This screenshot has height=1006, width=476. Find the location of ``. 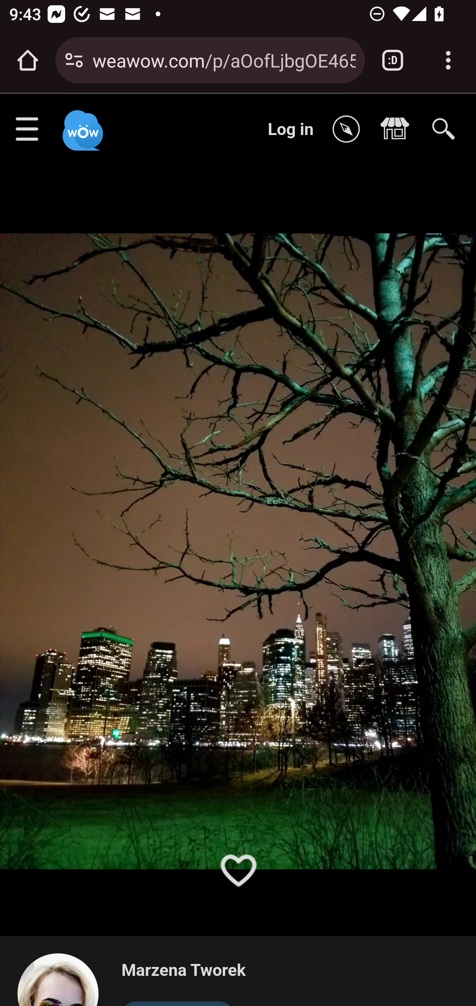

 is located at coordinates (349, 130).